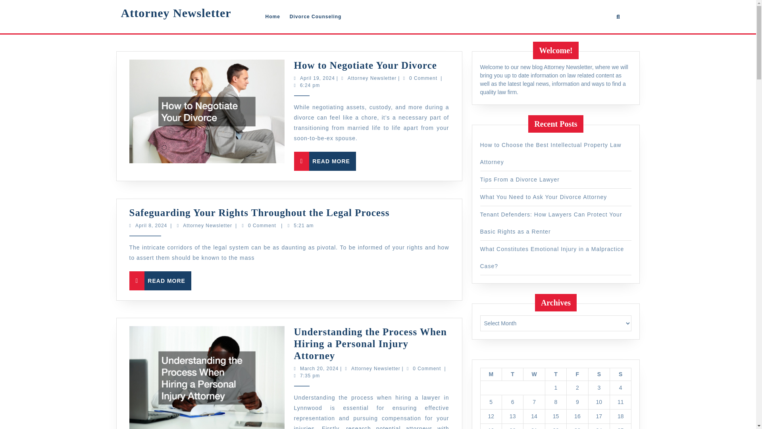  What do you see at coordinates (272, 16) in the screenshot?
I see `Tuesday` at bounding box center [272, 16].